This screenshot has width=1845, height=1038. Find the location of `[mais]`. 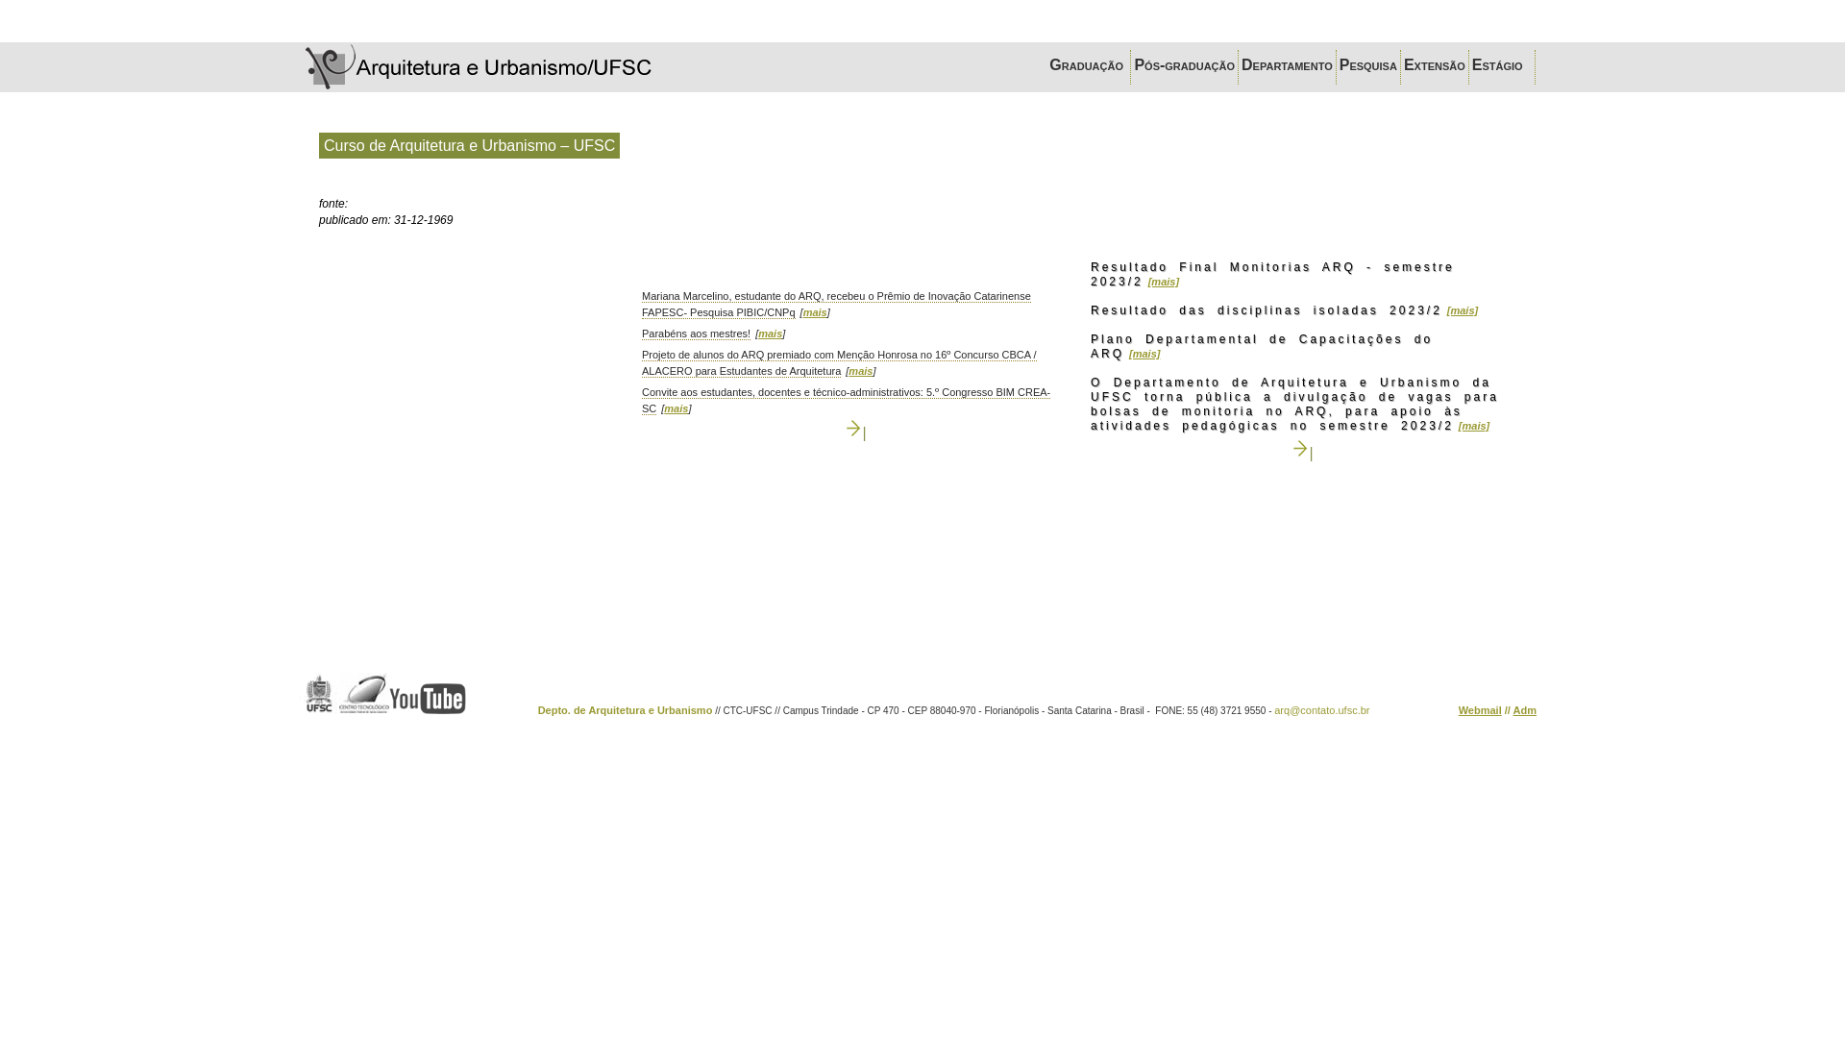

[mais] is located at coordinates (1474, 427).